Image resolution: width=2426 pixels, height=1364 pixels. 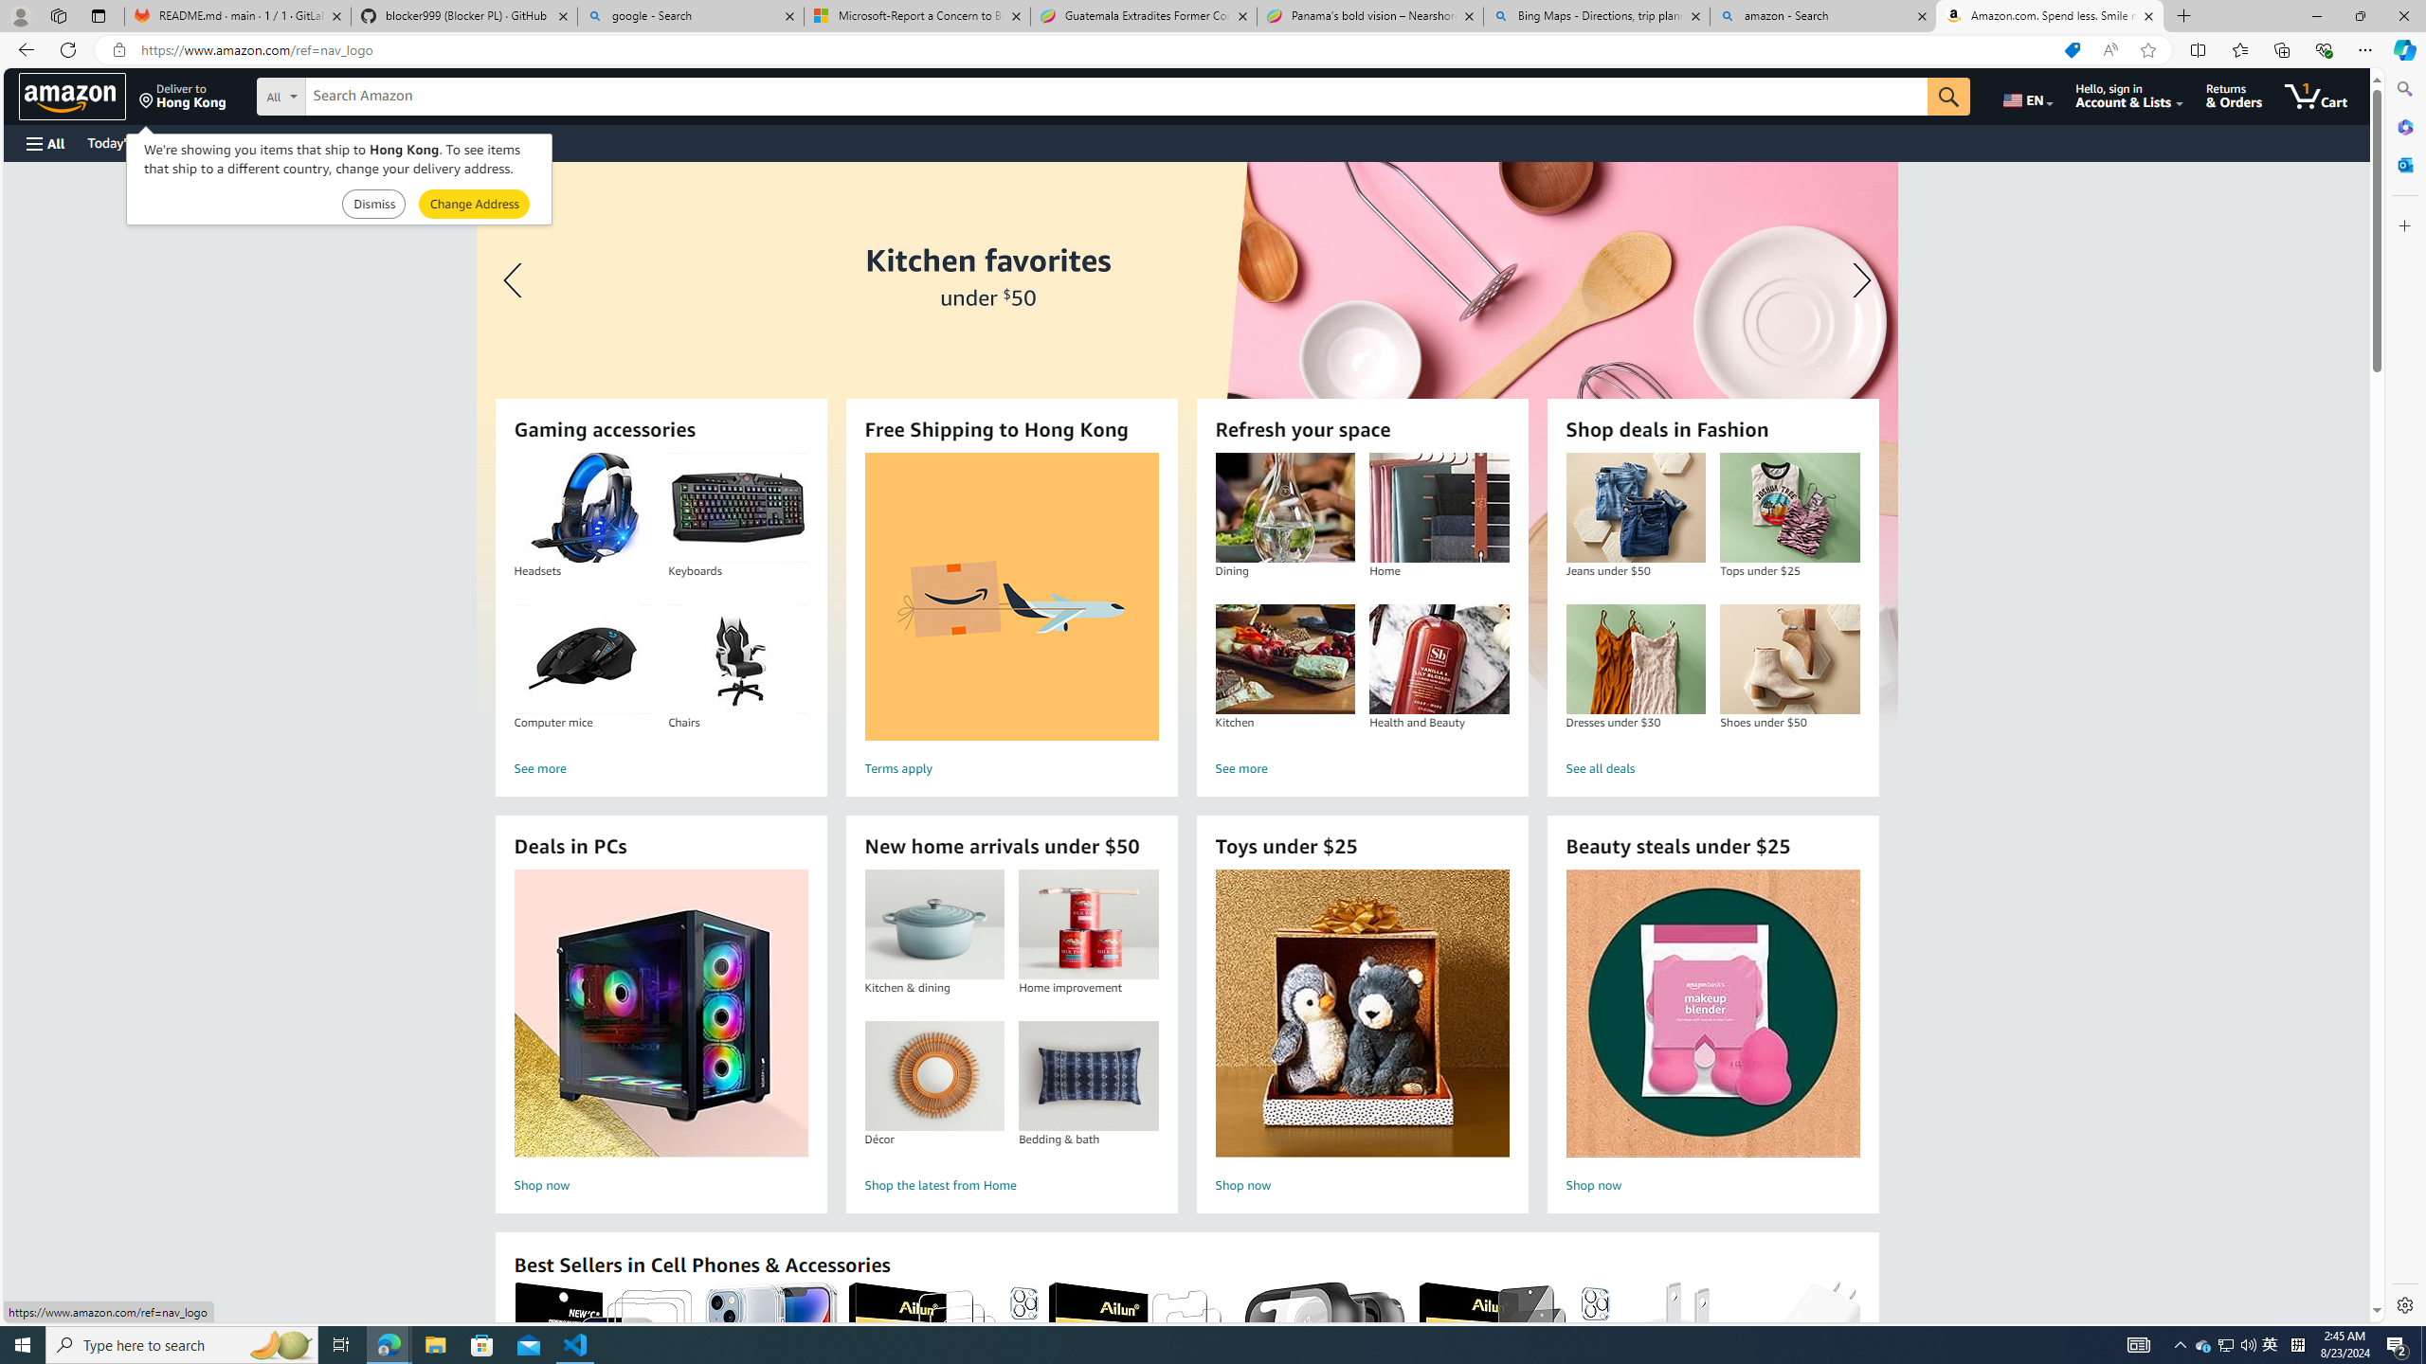 What do you see at coordinates (419, 142) in the screenshot?
I see `Gift Cards` at bounding box center [419, 142].